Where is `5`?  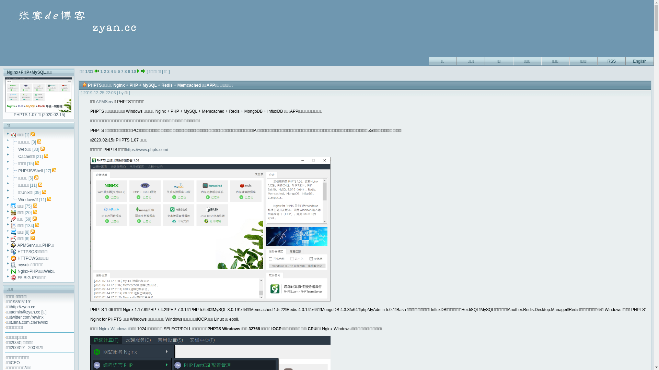
5 is located at coordinates (115, 72).